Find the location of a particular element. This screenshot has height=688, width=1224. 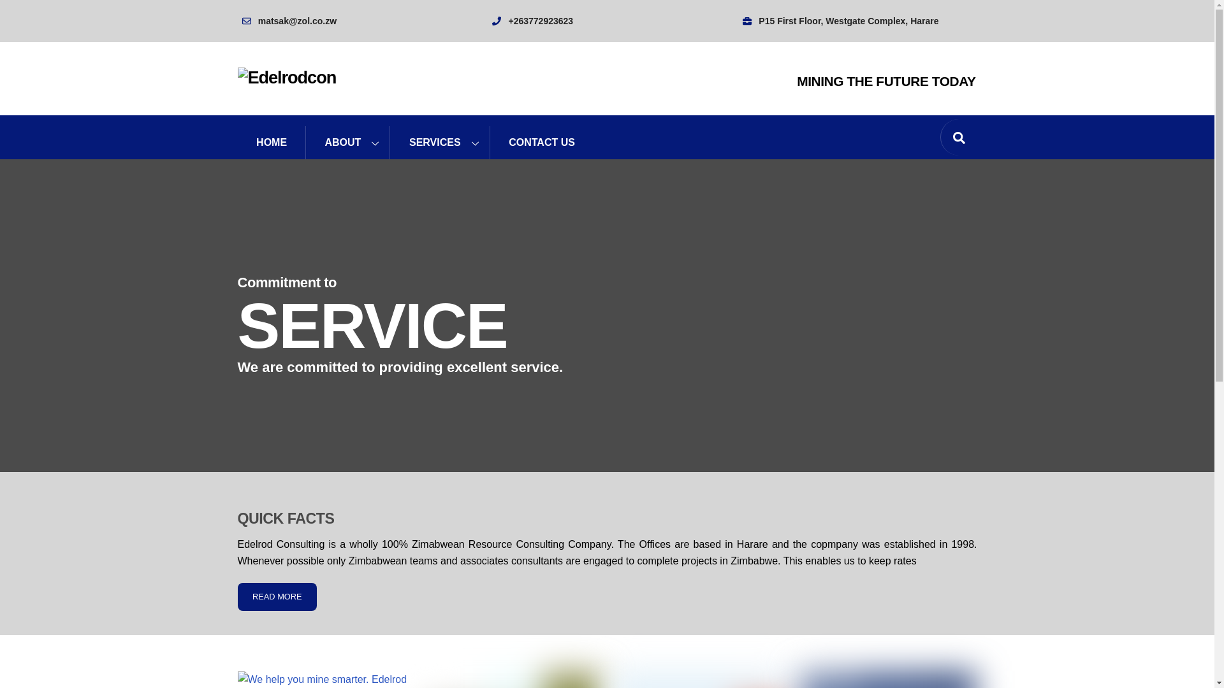

Search is located at coordinates (958, 136).